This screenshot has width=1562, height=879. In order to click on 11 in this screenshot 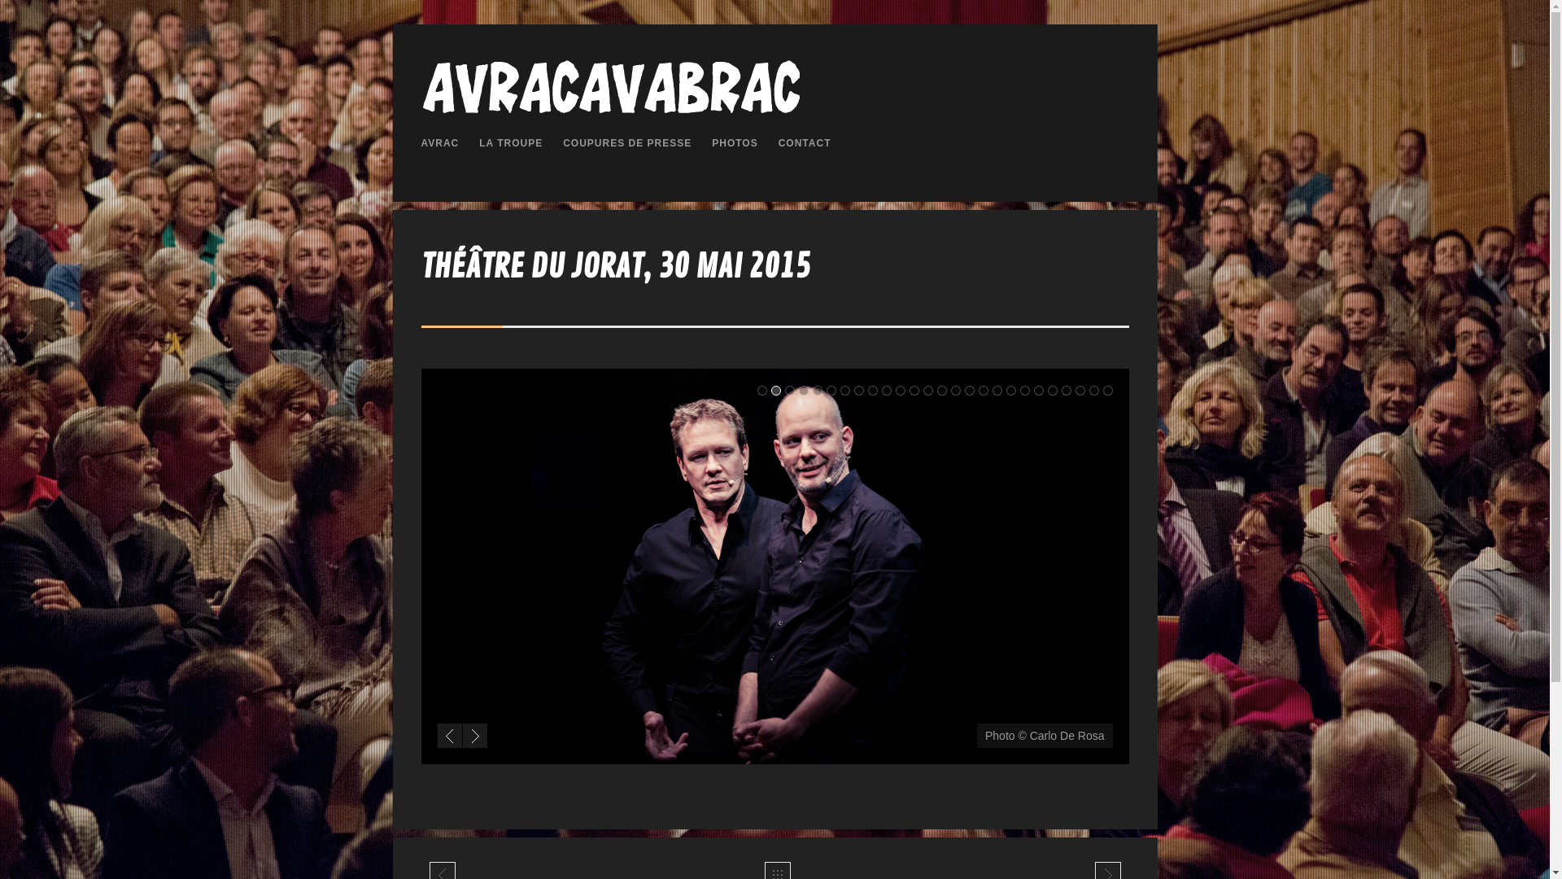, I will do `click(900, 391)`.